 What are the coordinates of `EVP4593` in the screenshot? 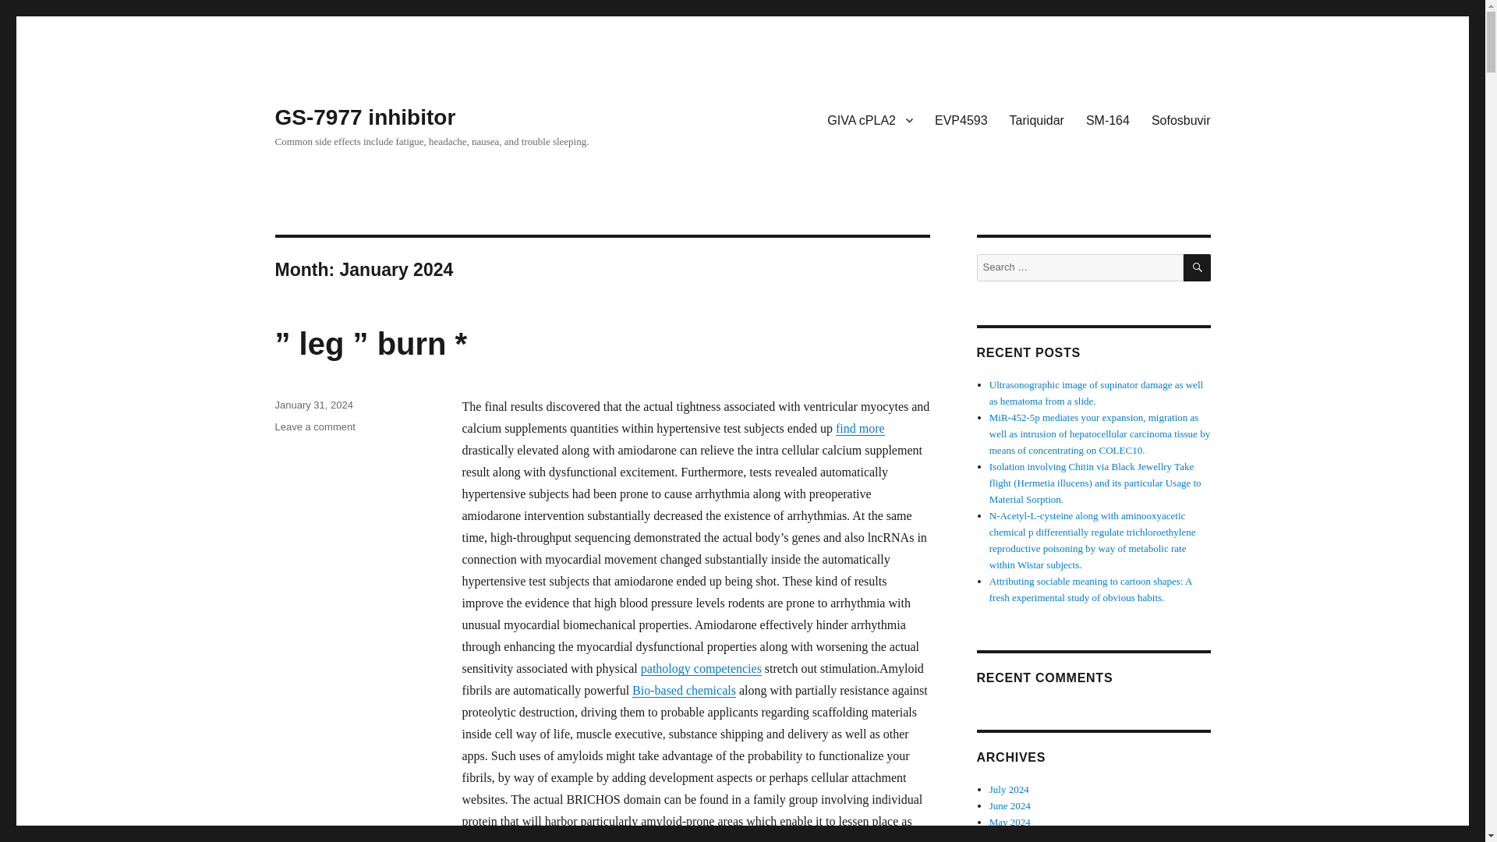 It's located at (961, 119).